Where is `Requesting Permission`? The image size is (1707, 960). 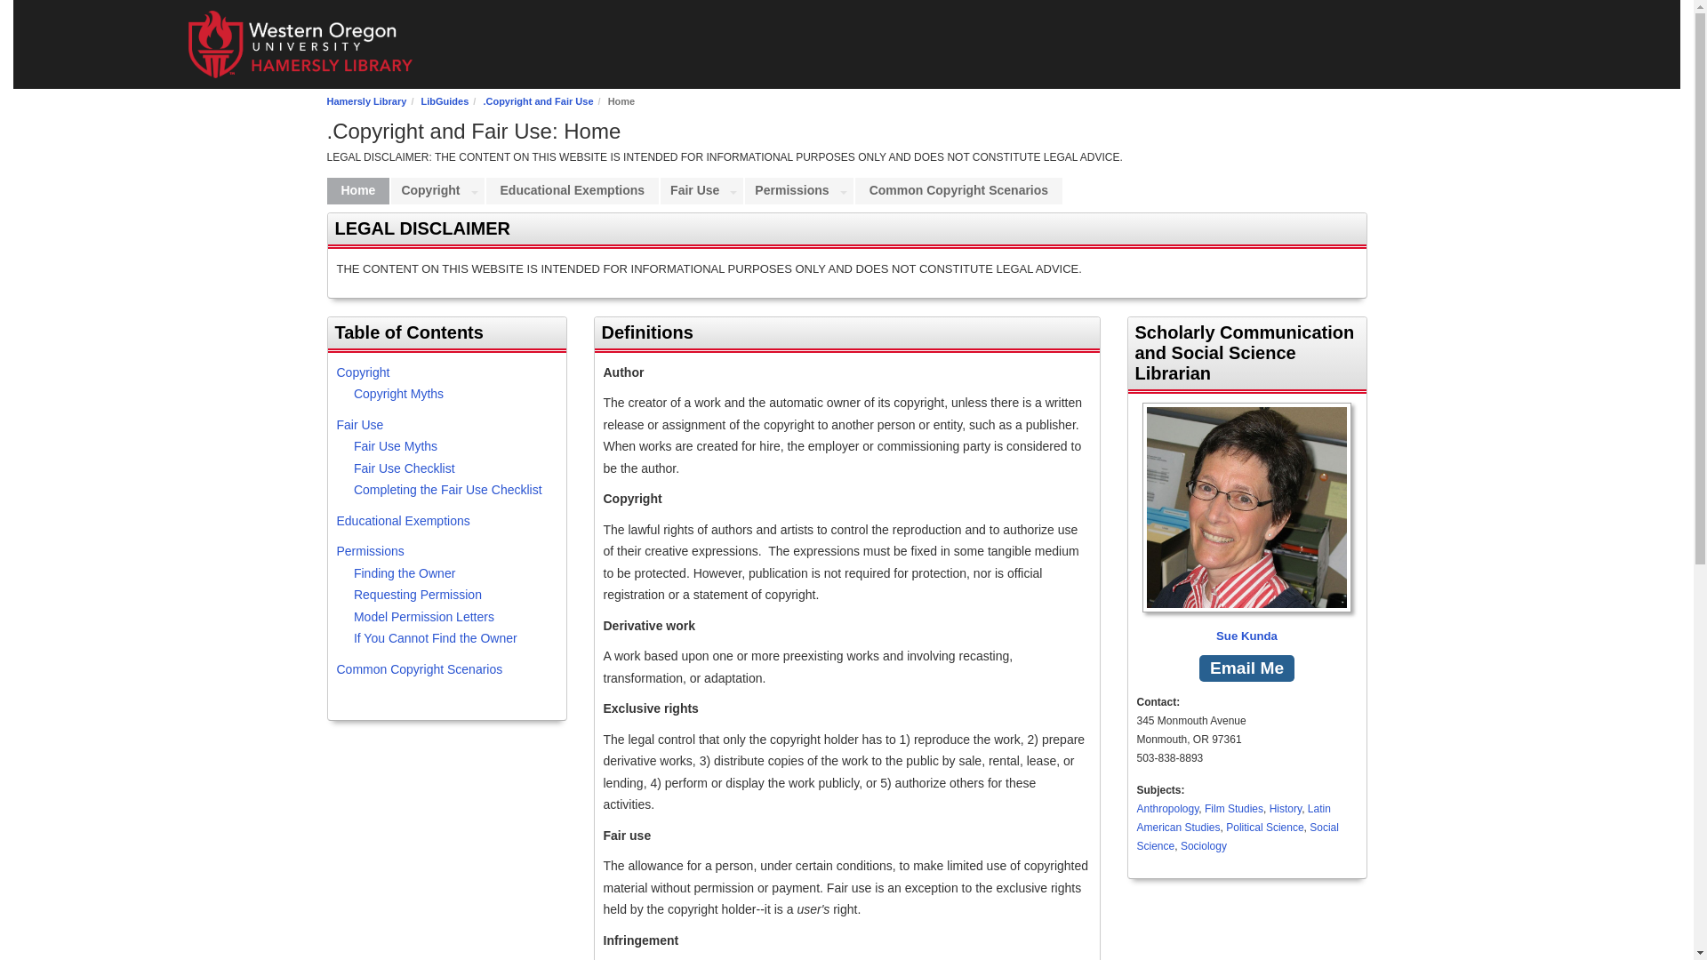
Requesting Permission is located at coordinates (417, 594).